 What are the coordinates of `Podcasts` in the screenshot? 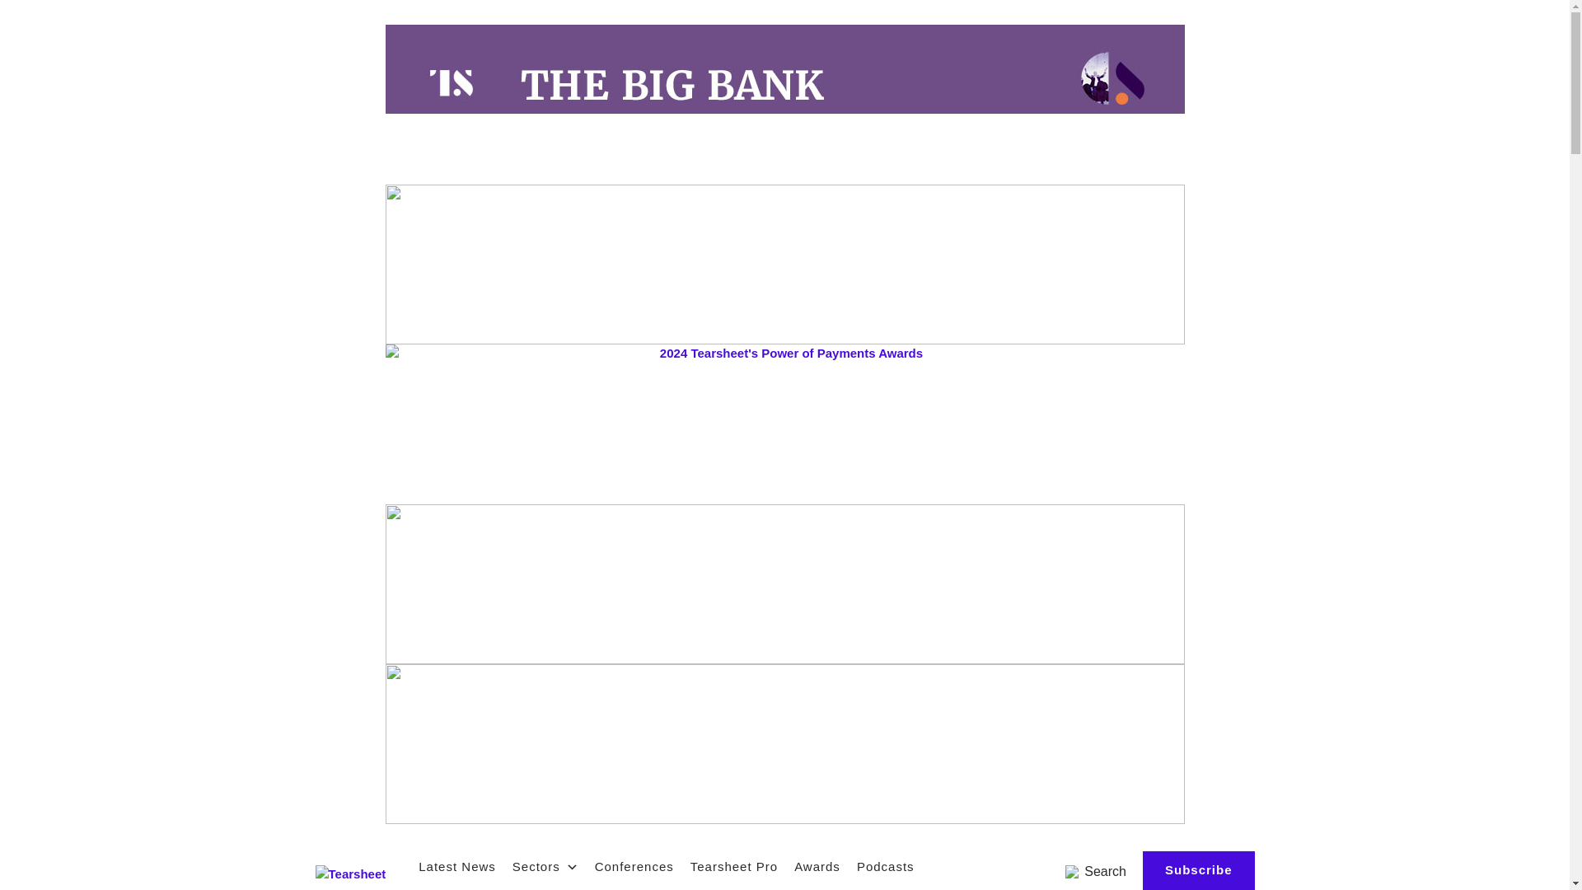 It's located at (885, 866).